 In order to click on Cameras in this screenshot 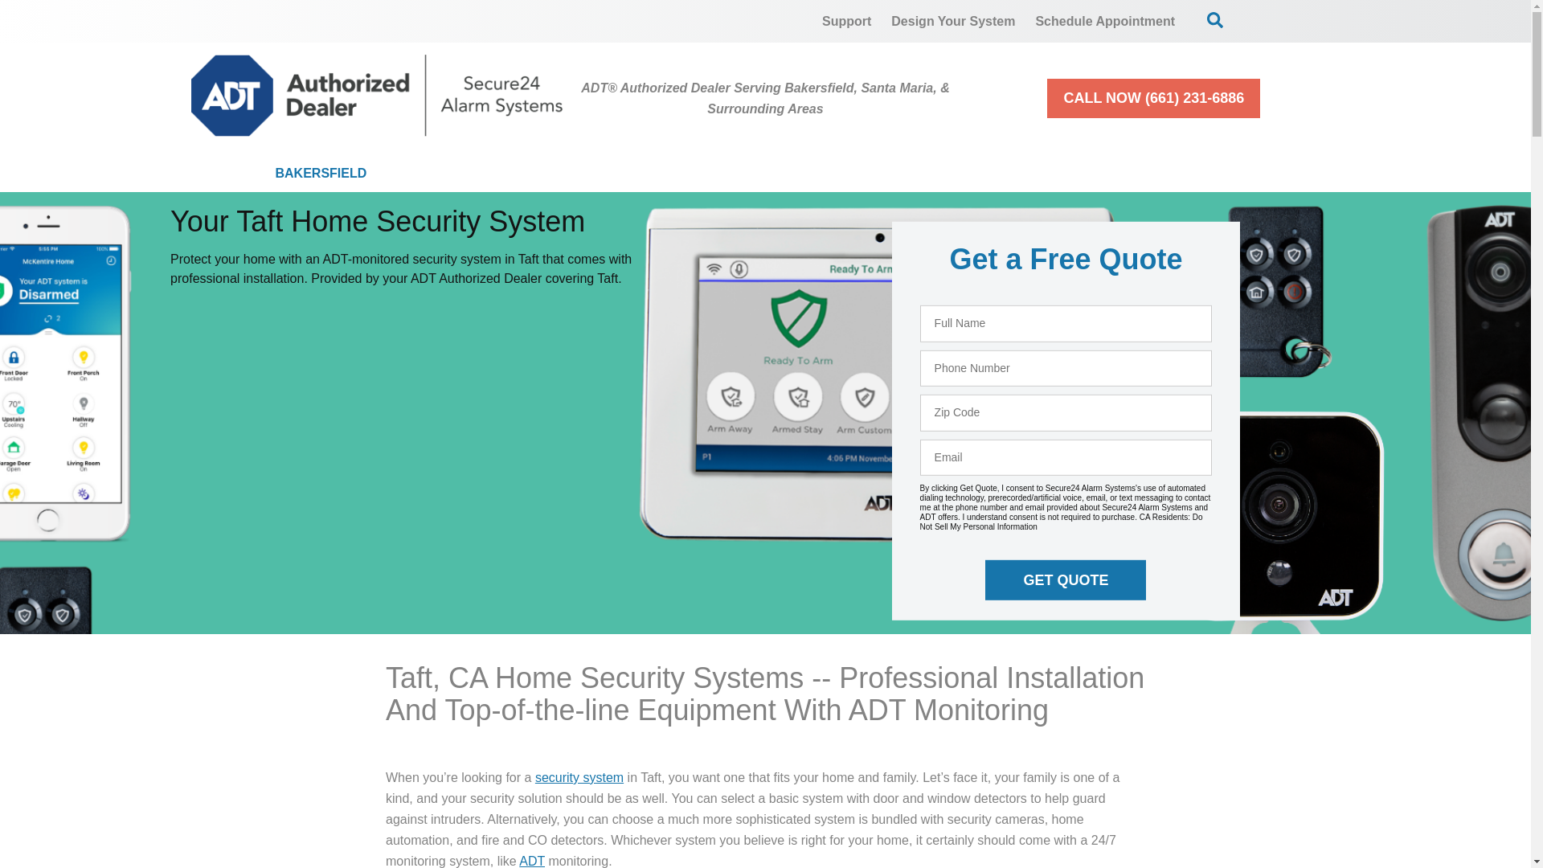, I will do `click(641, 174)`.